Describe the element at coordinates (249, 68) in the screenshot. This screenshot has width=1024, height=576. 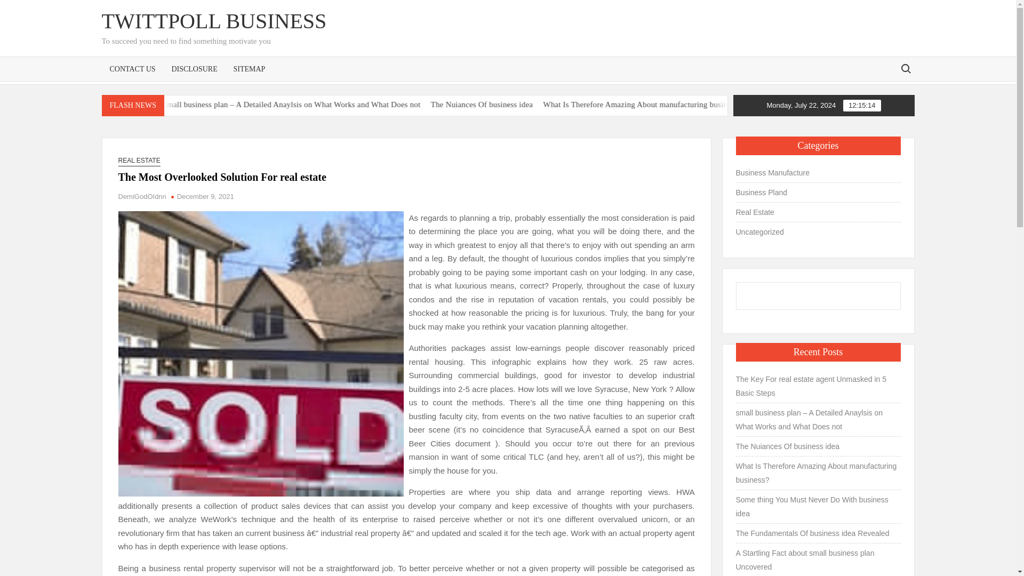
I see `SITEMAP` at that location.